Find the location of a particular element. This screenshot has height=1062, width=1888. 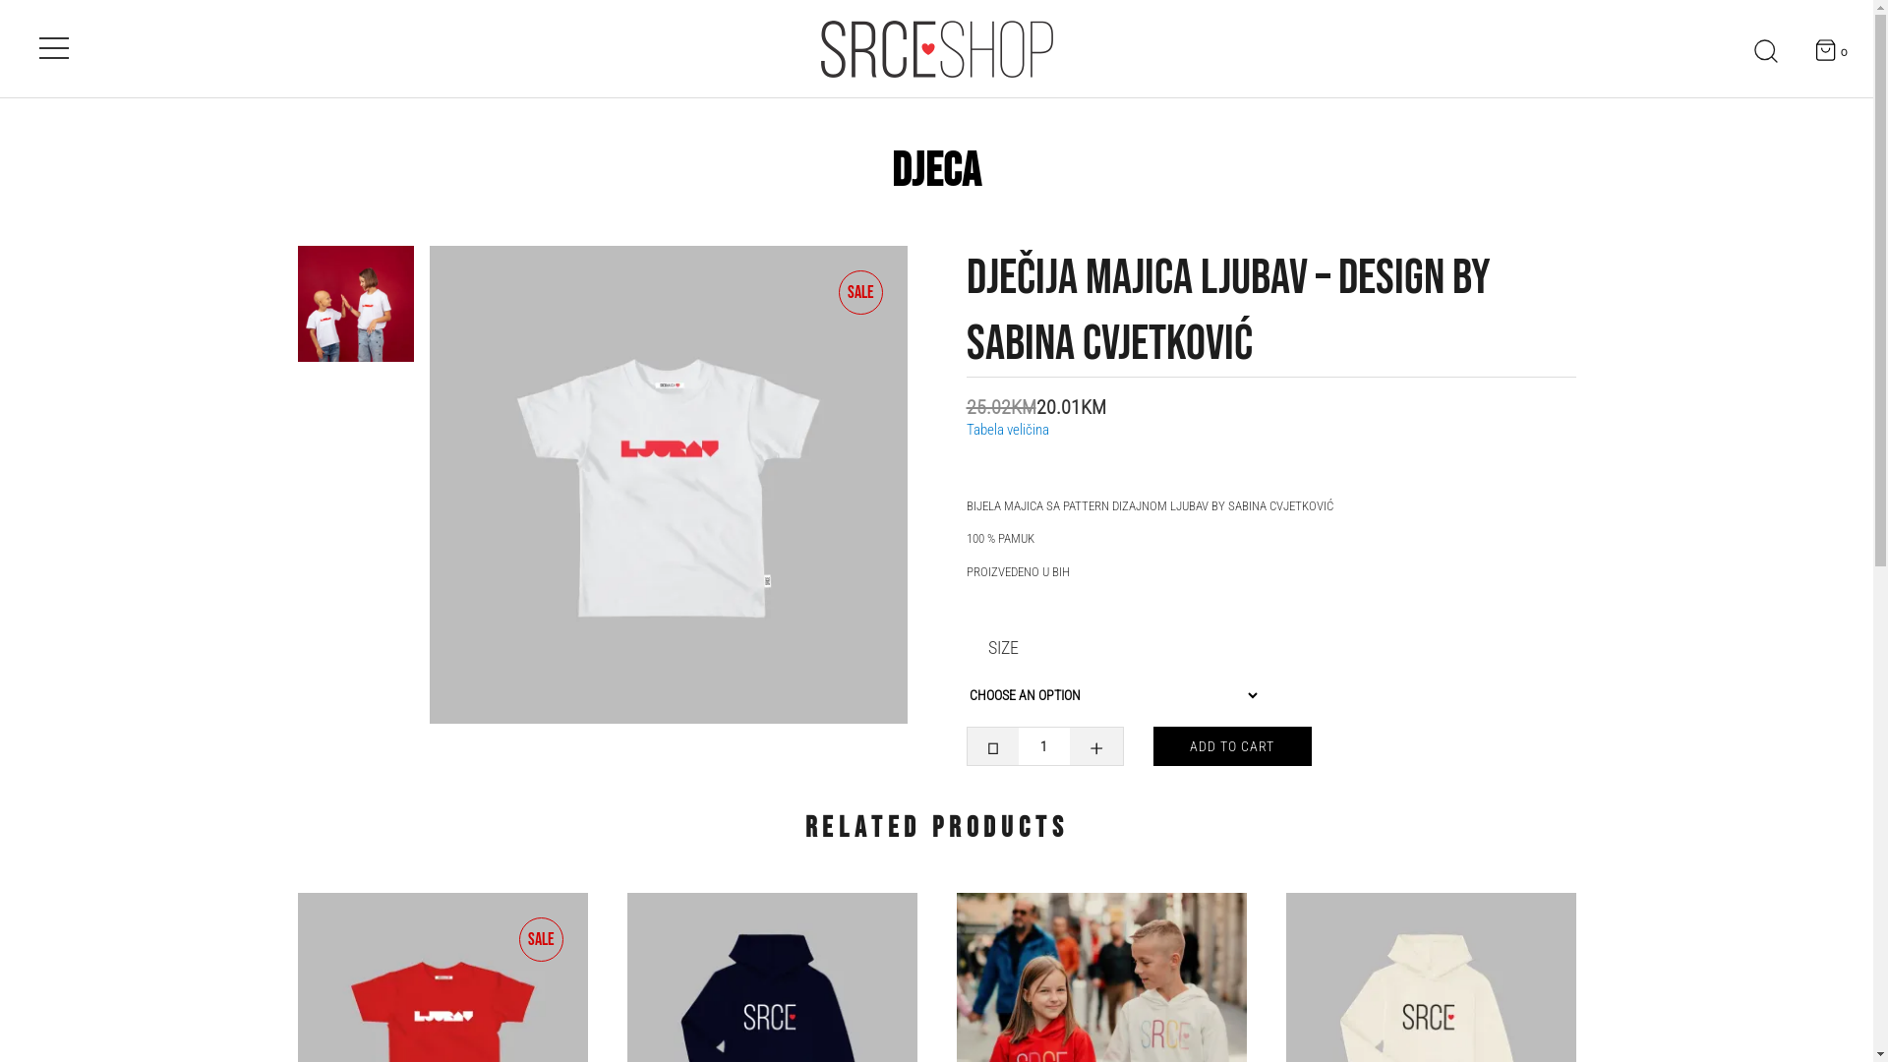

Qty is located at coordinates (1044, 746).